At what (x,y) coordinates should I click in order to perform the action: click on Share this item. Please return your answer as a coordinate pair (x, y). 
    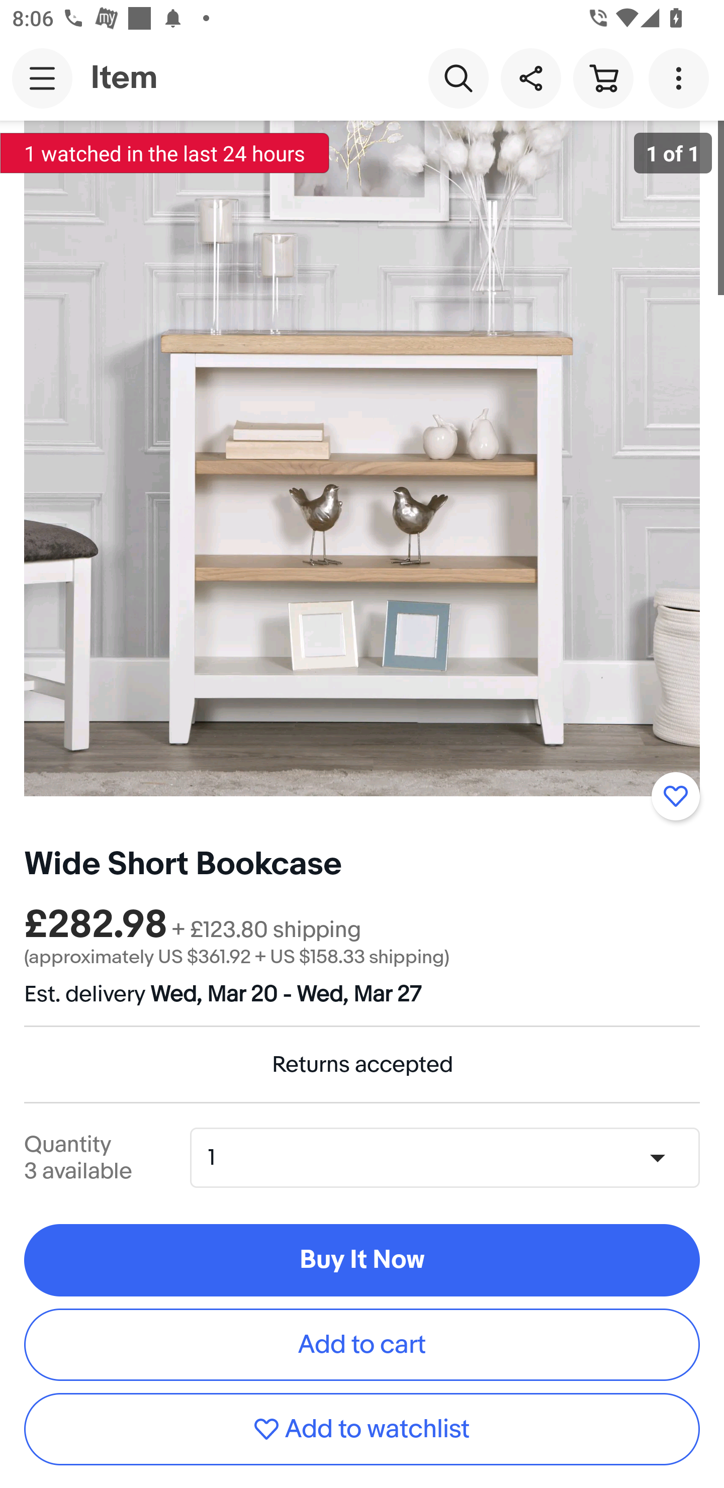
    Looking at the image, I should click on (530, 77).